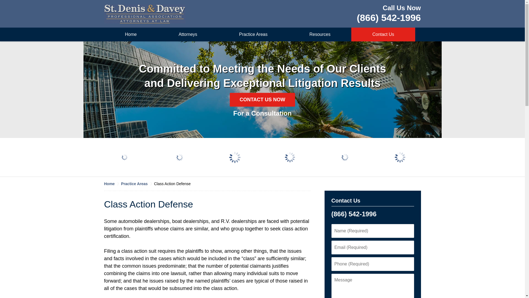  I want to click on Home, so click(112, 184).